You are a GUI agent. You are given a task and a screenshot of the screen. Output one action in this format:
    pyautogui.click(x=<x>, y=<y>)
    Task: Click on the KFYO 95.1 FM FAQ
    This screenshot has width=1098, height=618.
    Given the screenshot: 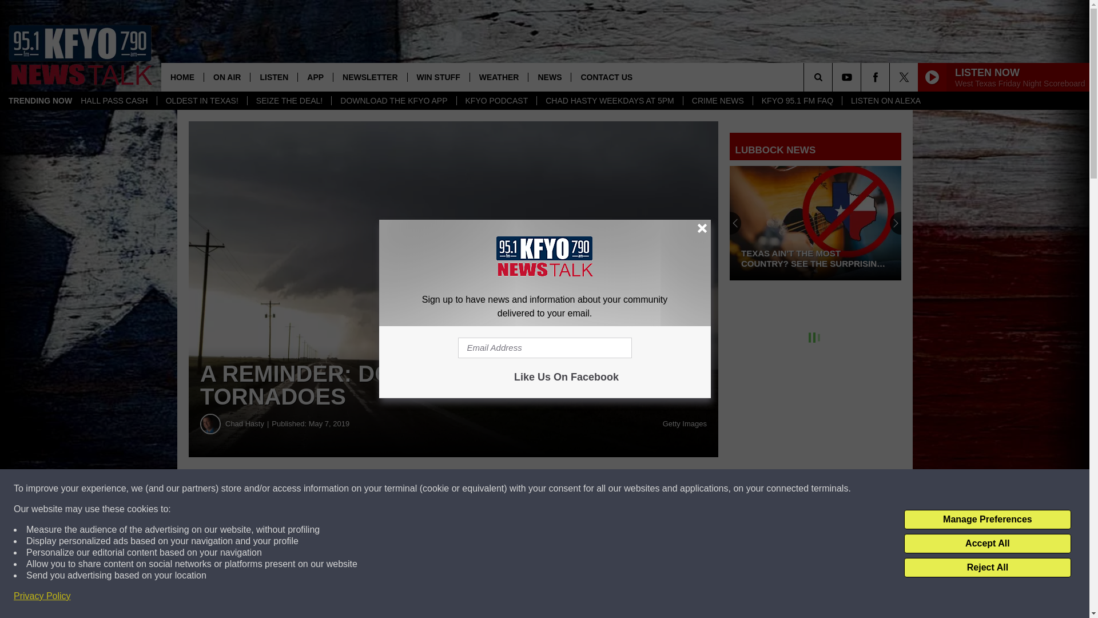 What is the action you would take?
    pyautogui.click(x=797, y=101)
    